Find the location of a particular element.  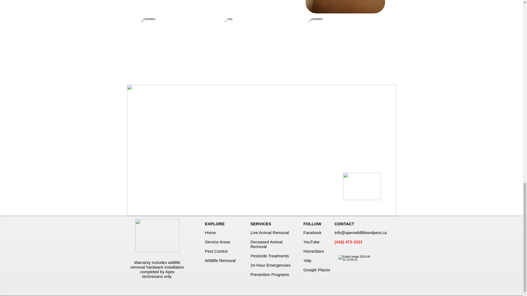

Yelp is located at coordinates (307, 260).